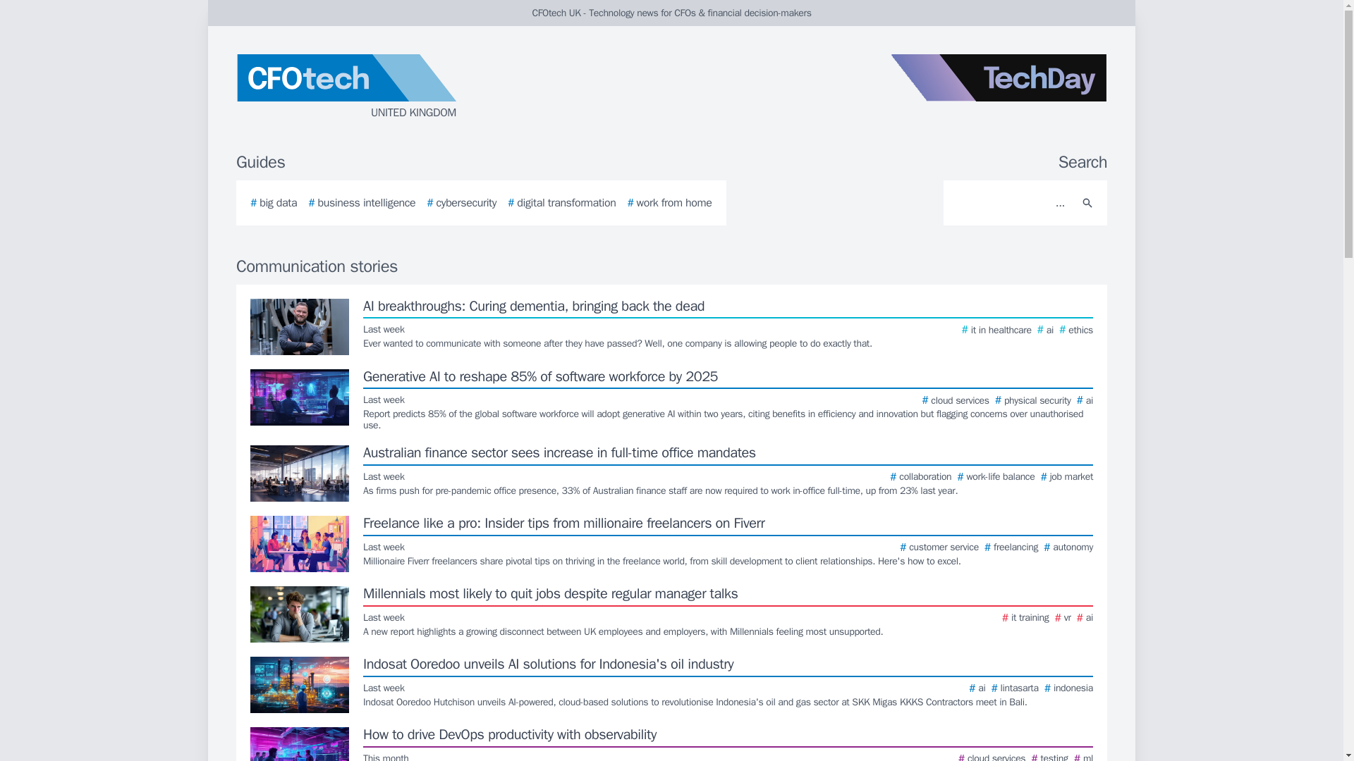  I want to click on UNITED KINGDOM, so click(405, 87).